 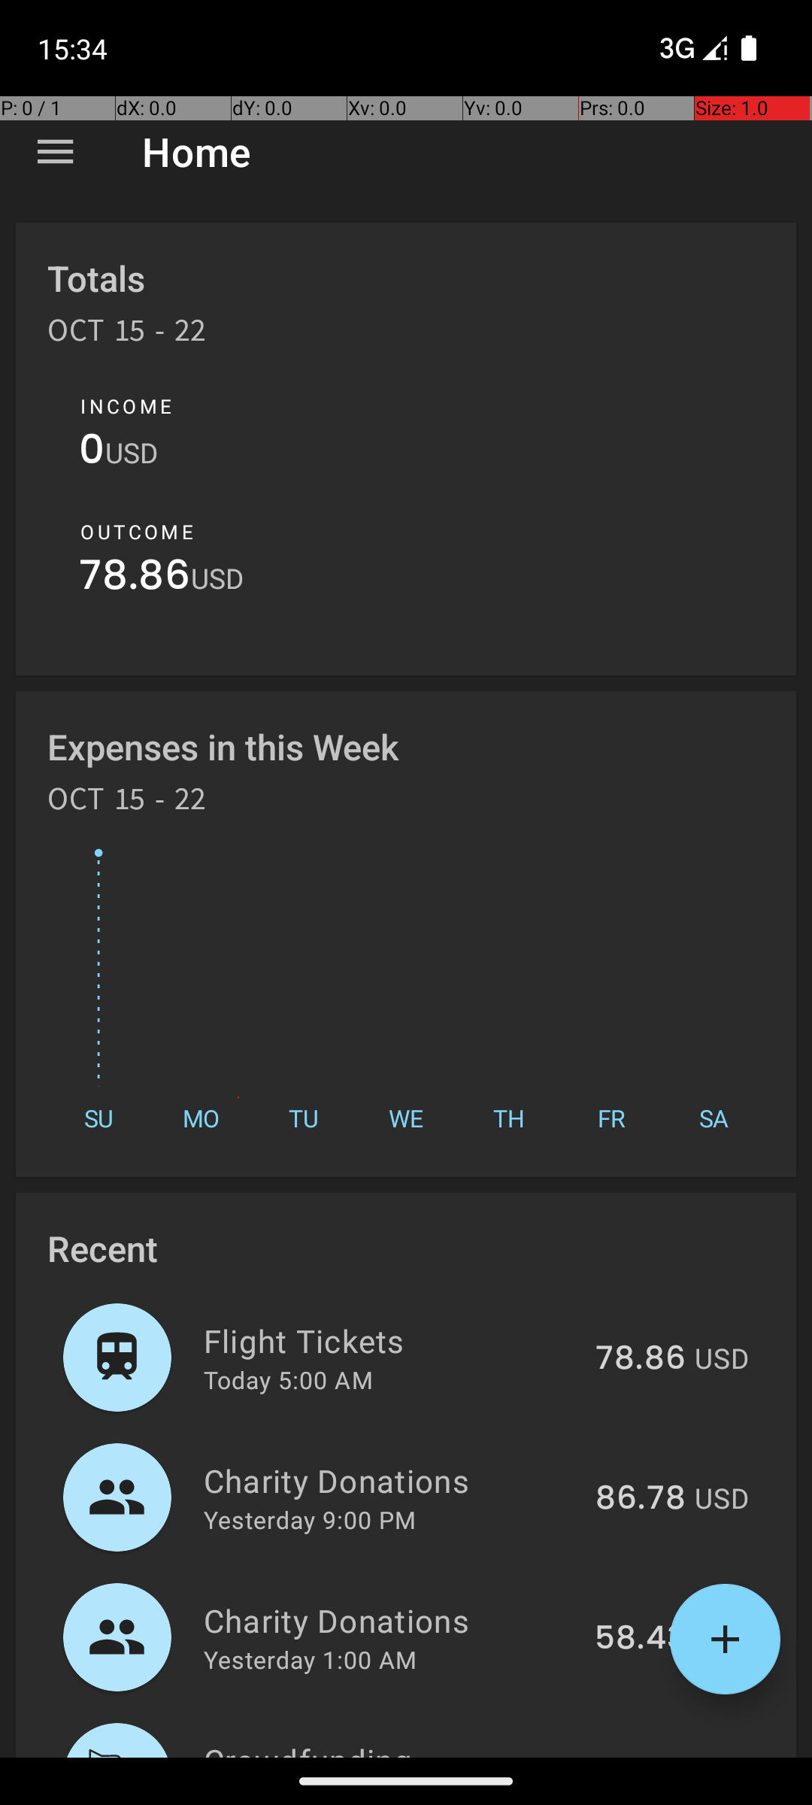 I want to click on Yesterday 1:00 AM, so click(x=310, y=1659).